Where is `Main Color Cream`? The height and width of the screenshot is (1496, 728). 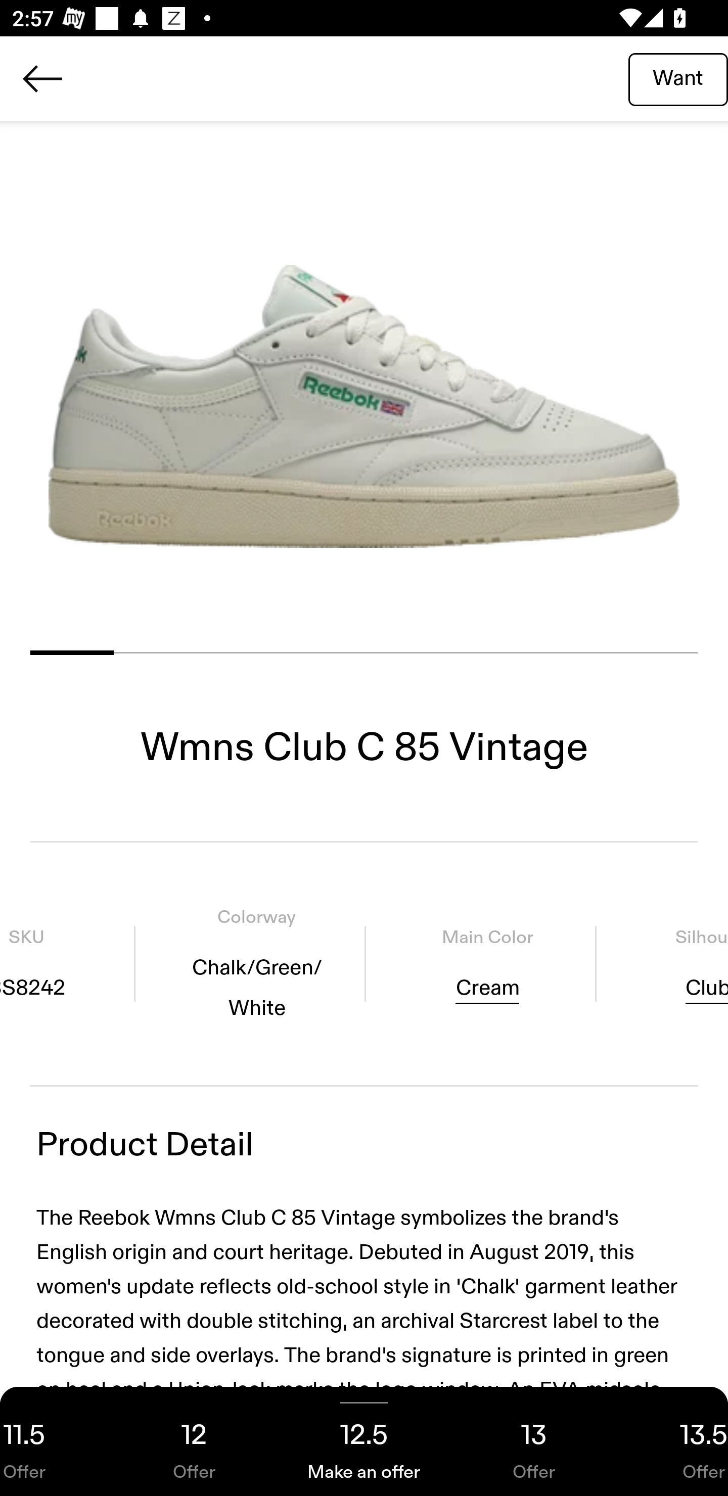
Main Color Cream is located at coordinates (487, 963).